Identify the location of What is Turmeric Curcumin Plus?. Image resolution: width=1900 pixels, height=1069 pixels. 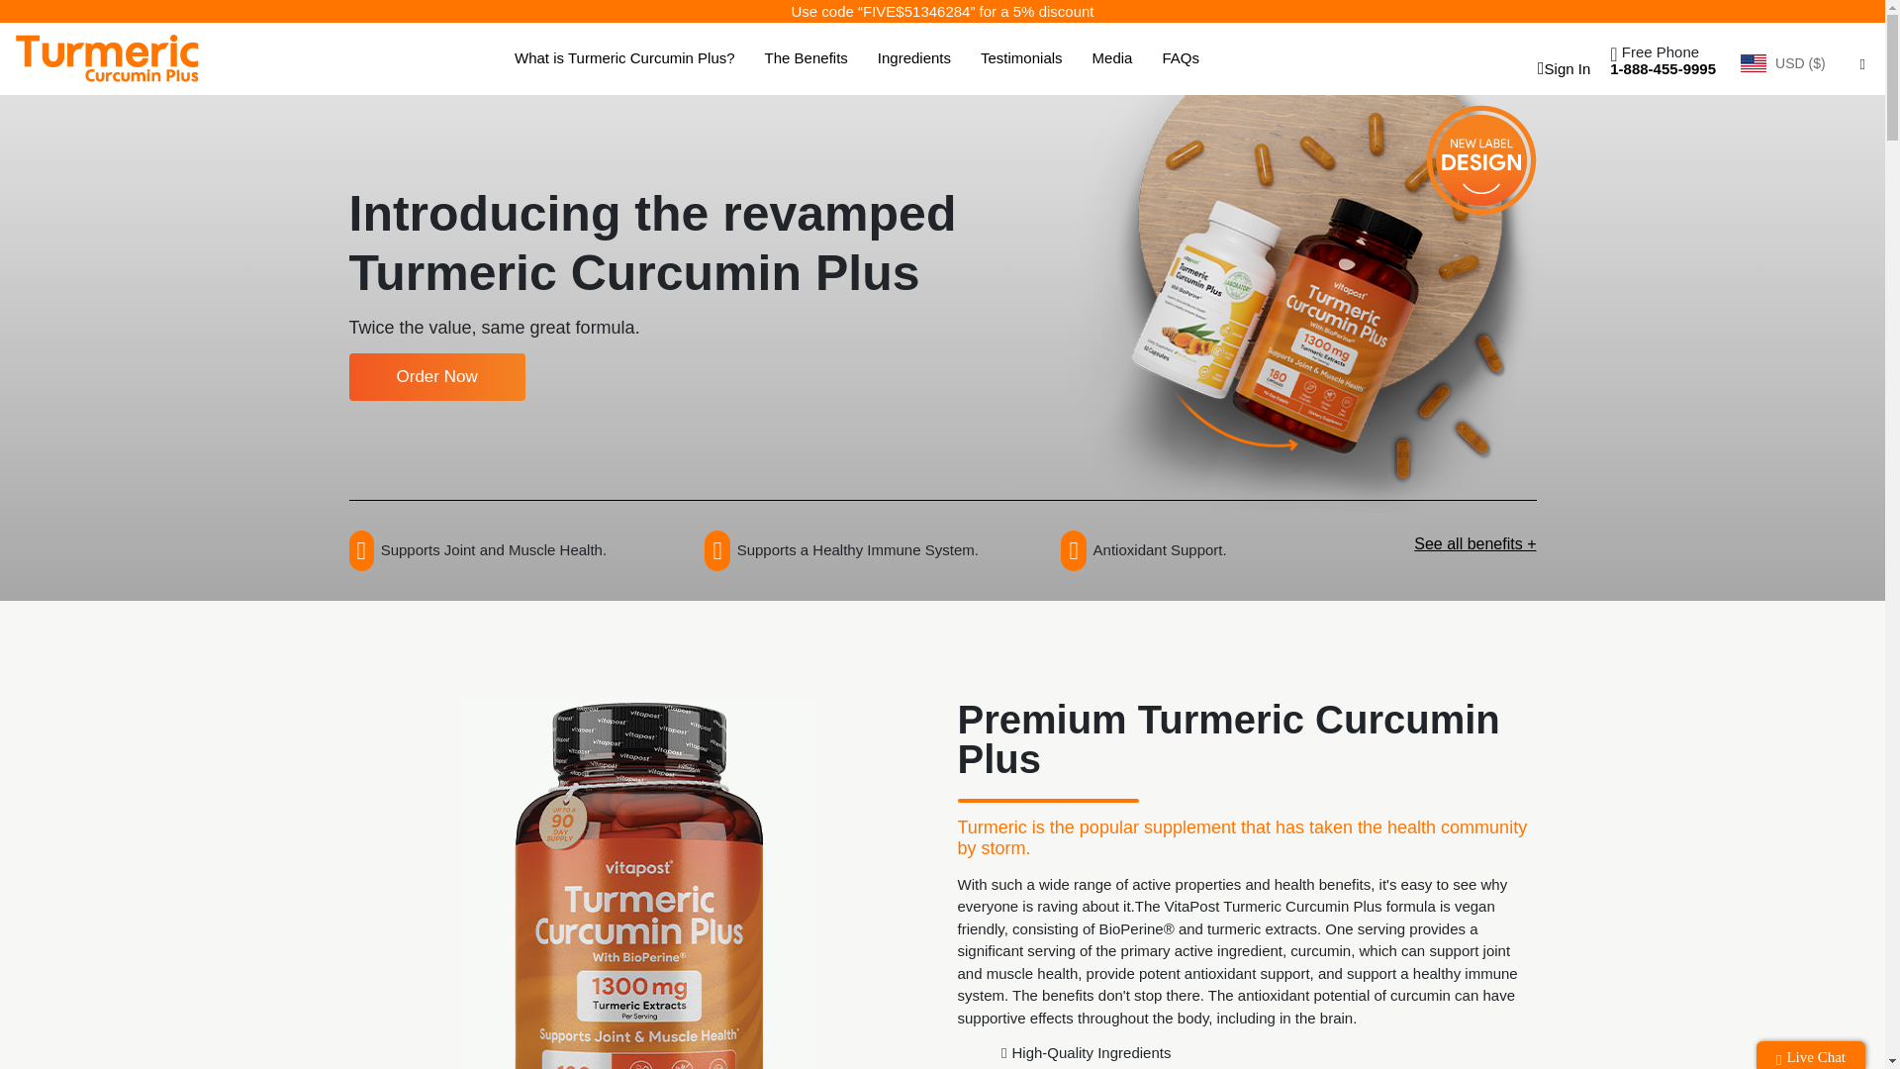
(625, 58).